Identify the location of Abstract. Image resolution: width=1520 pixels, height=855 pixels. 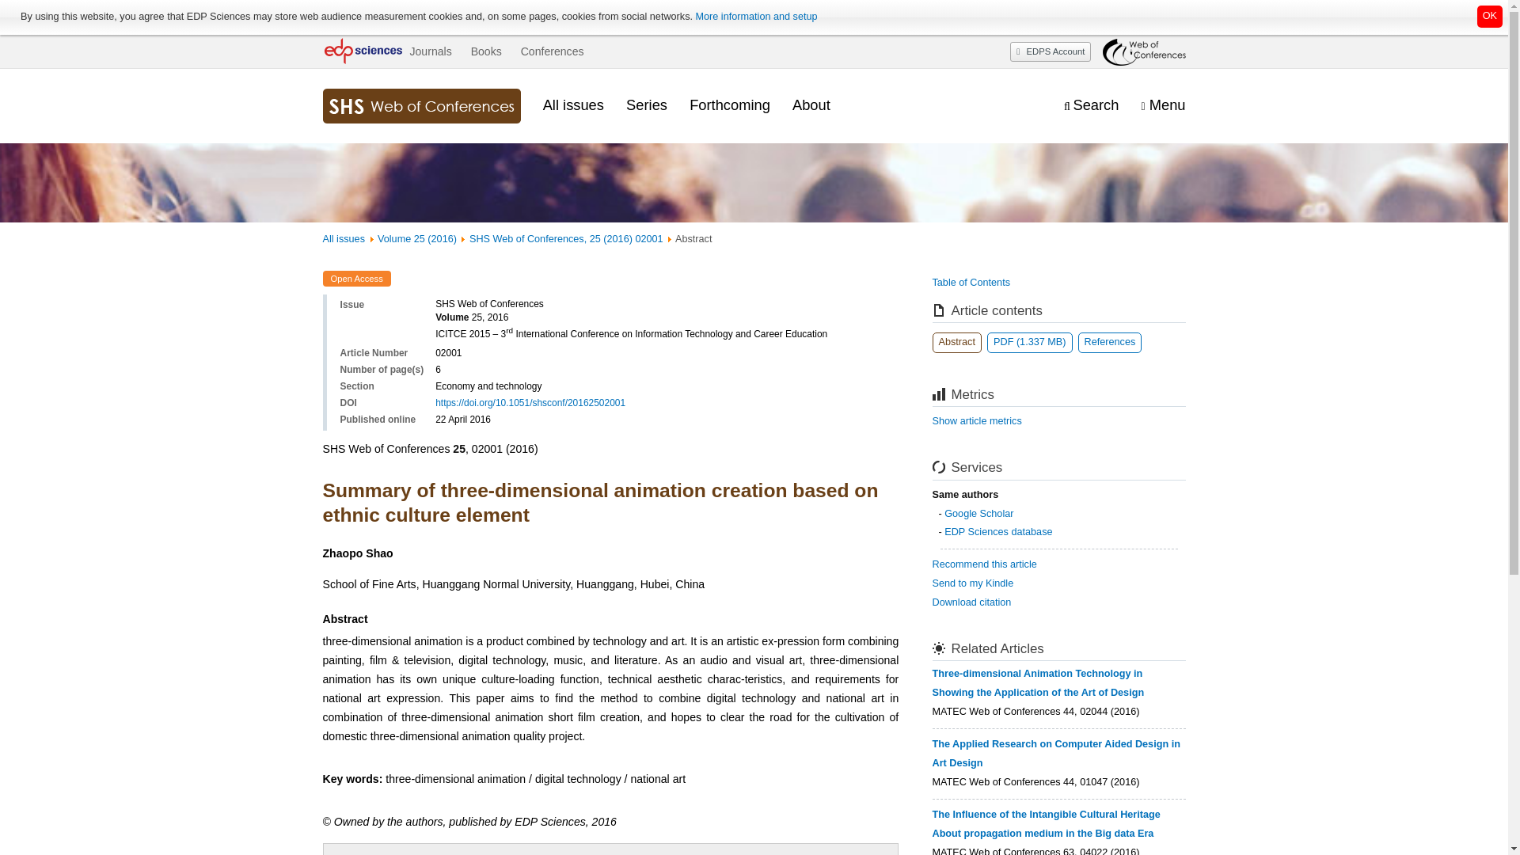
(957, 343).